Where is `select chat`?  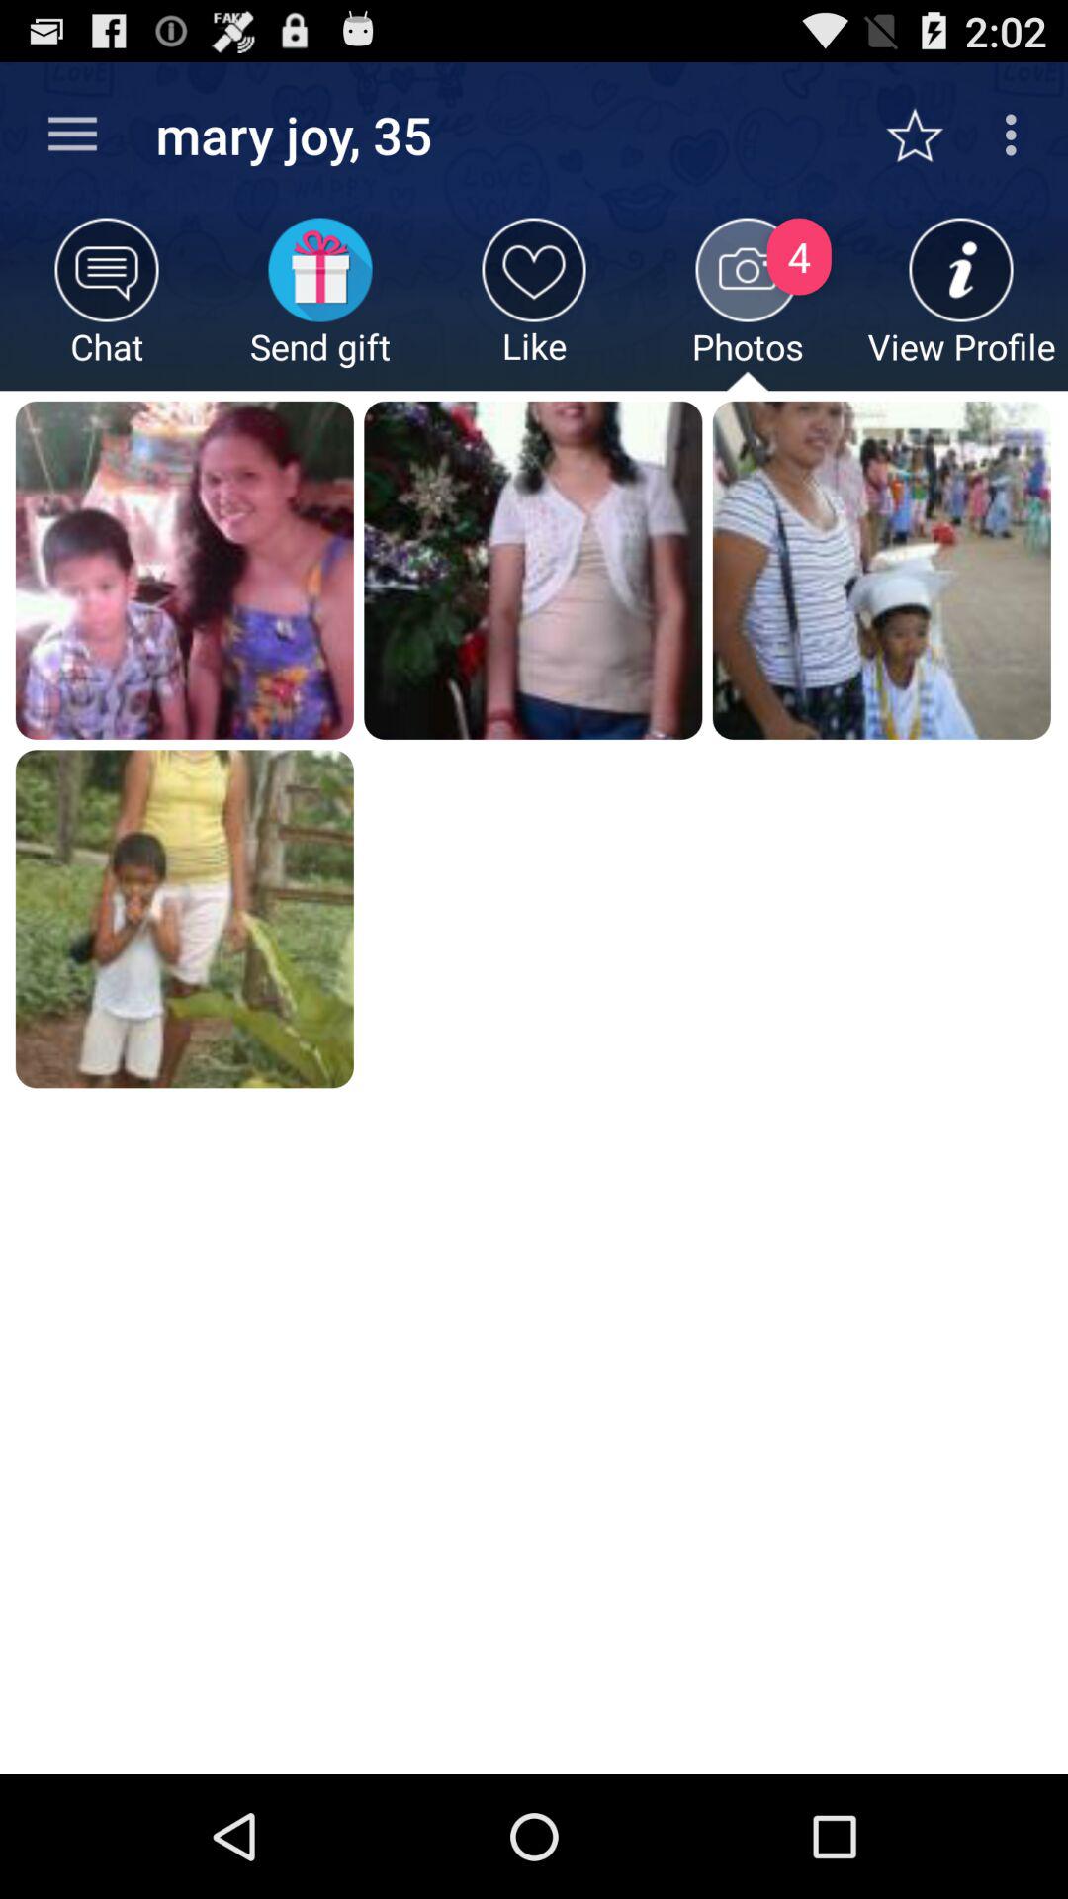
select chat is located at coordinates (107, 305).